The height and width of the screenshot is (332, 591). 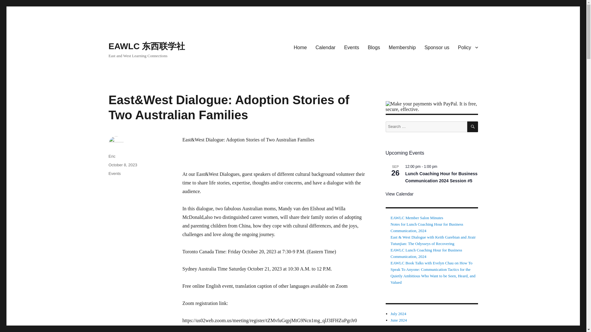 What do you see at coordinates (352, 47) in the screenshot?
I see `Events` at bounding box center [352, 47].